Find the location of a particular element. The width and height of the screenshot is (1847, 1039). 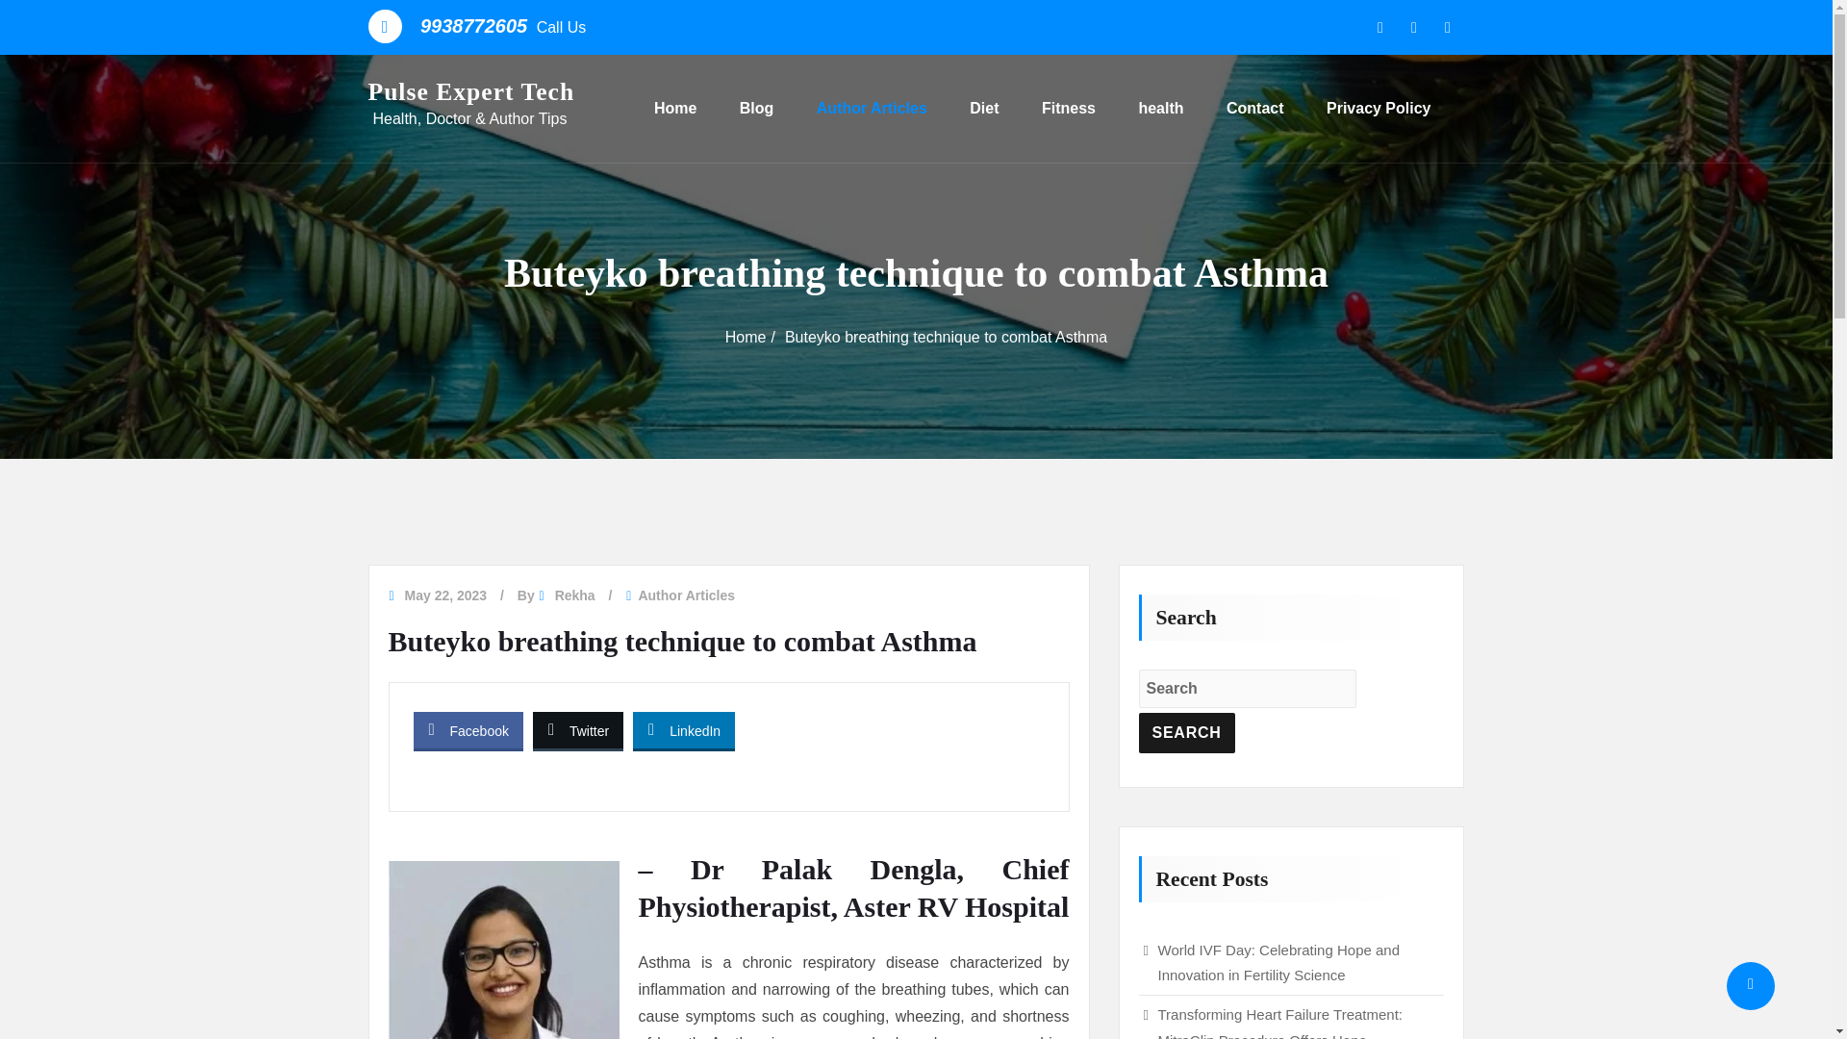

Pulse Expert Tech is located at coordinates (471, 92).